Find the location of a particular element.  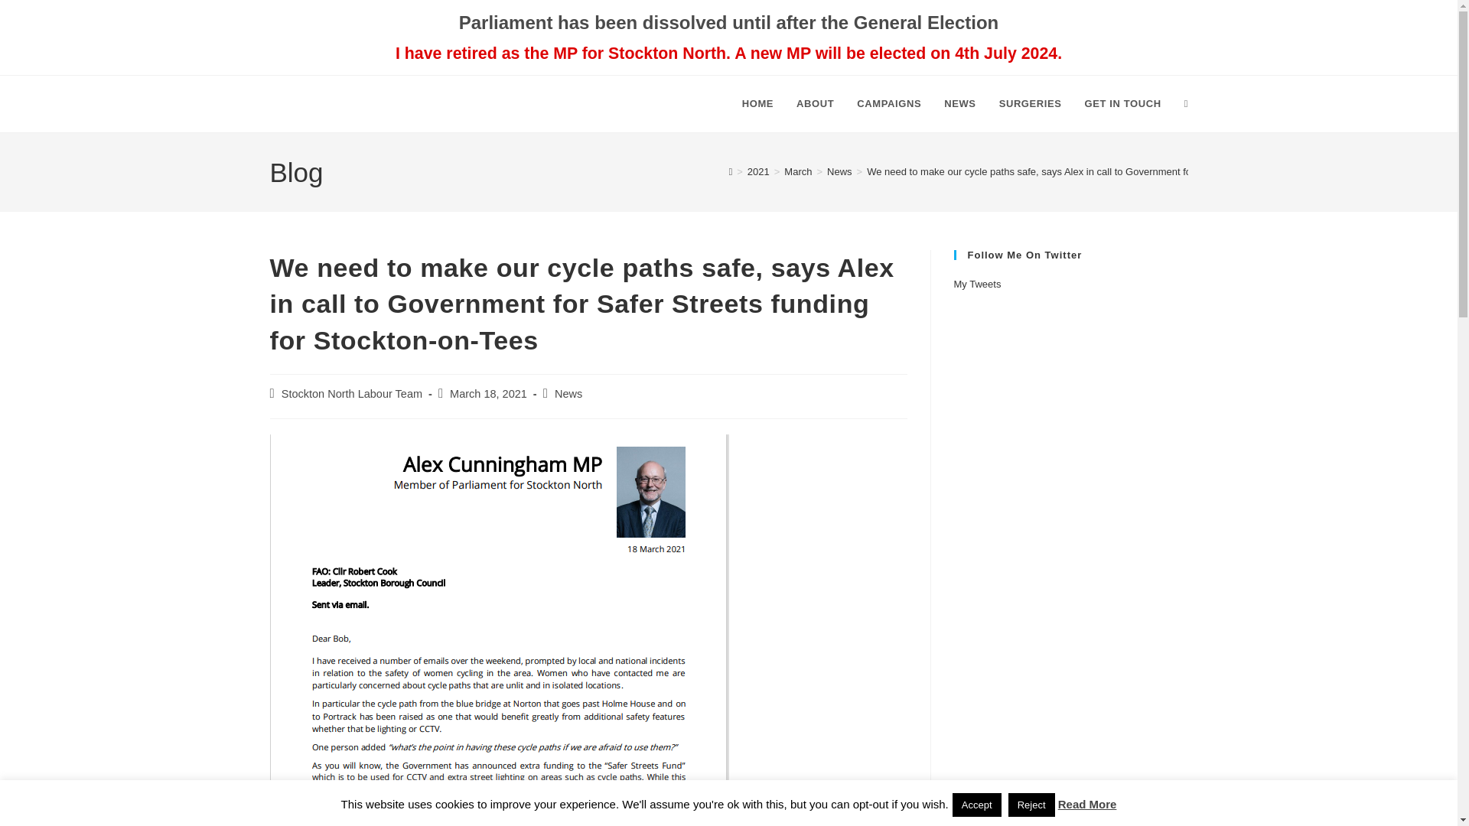

Alex Cunningham MP is located at coordinates (378, 104).